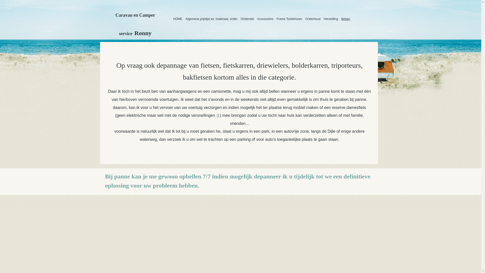 The image size is (485, 273). What do you see at coordinates (313, 19) in the screenshot?
I see `Onderhoud` at bounding box center [313, 19].